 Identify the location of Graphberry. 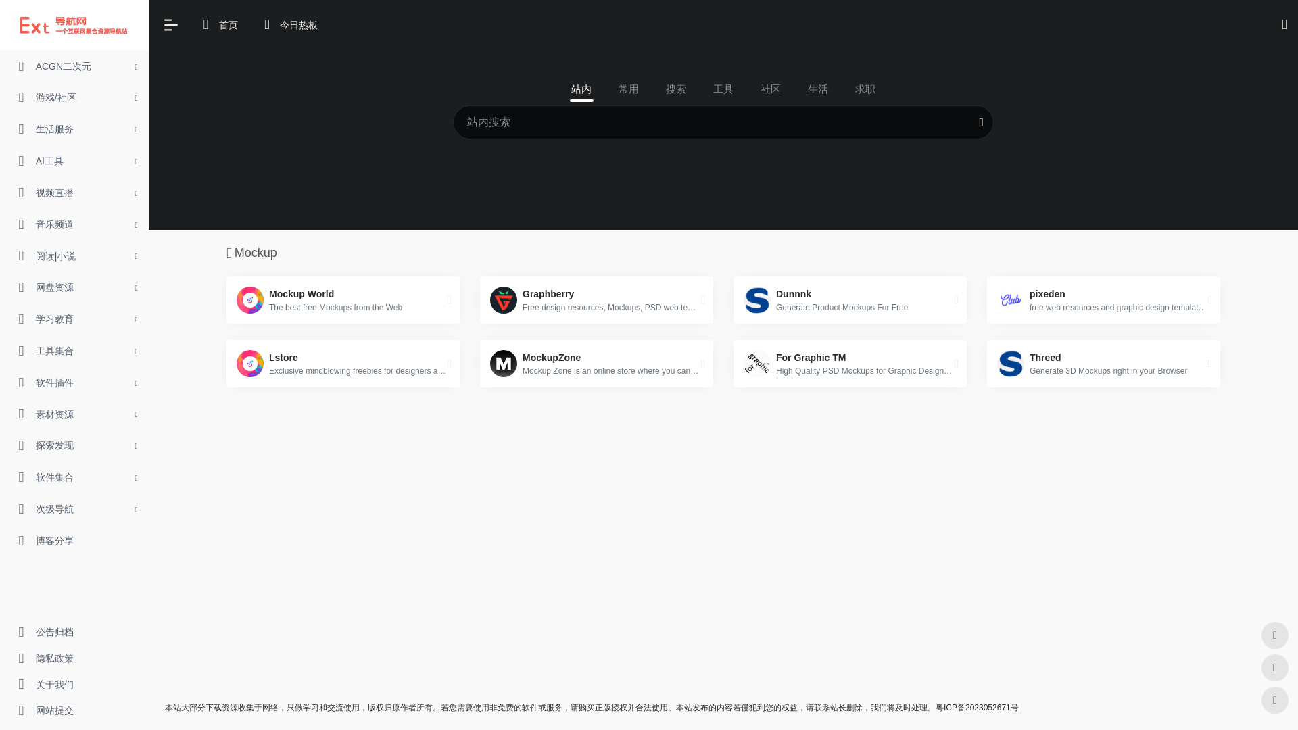
(596, 300).